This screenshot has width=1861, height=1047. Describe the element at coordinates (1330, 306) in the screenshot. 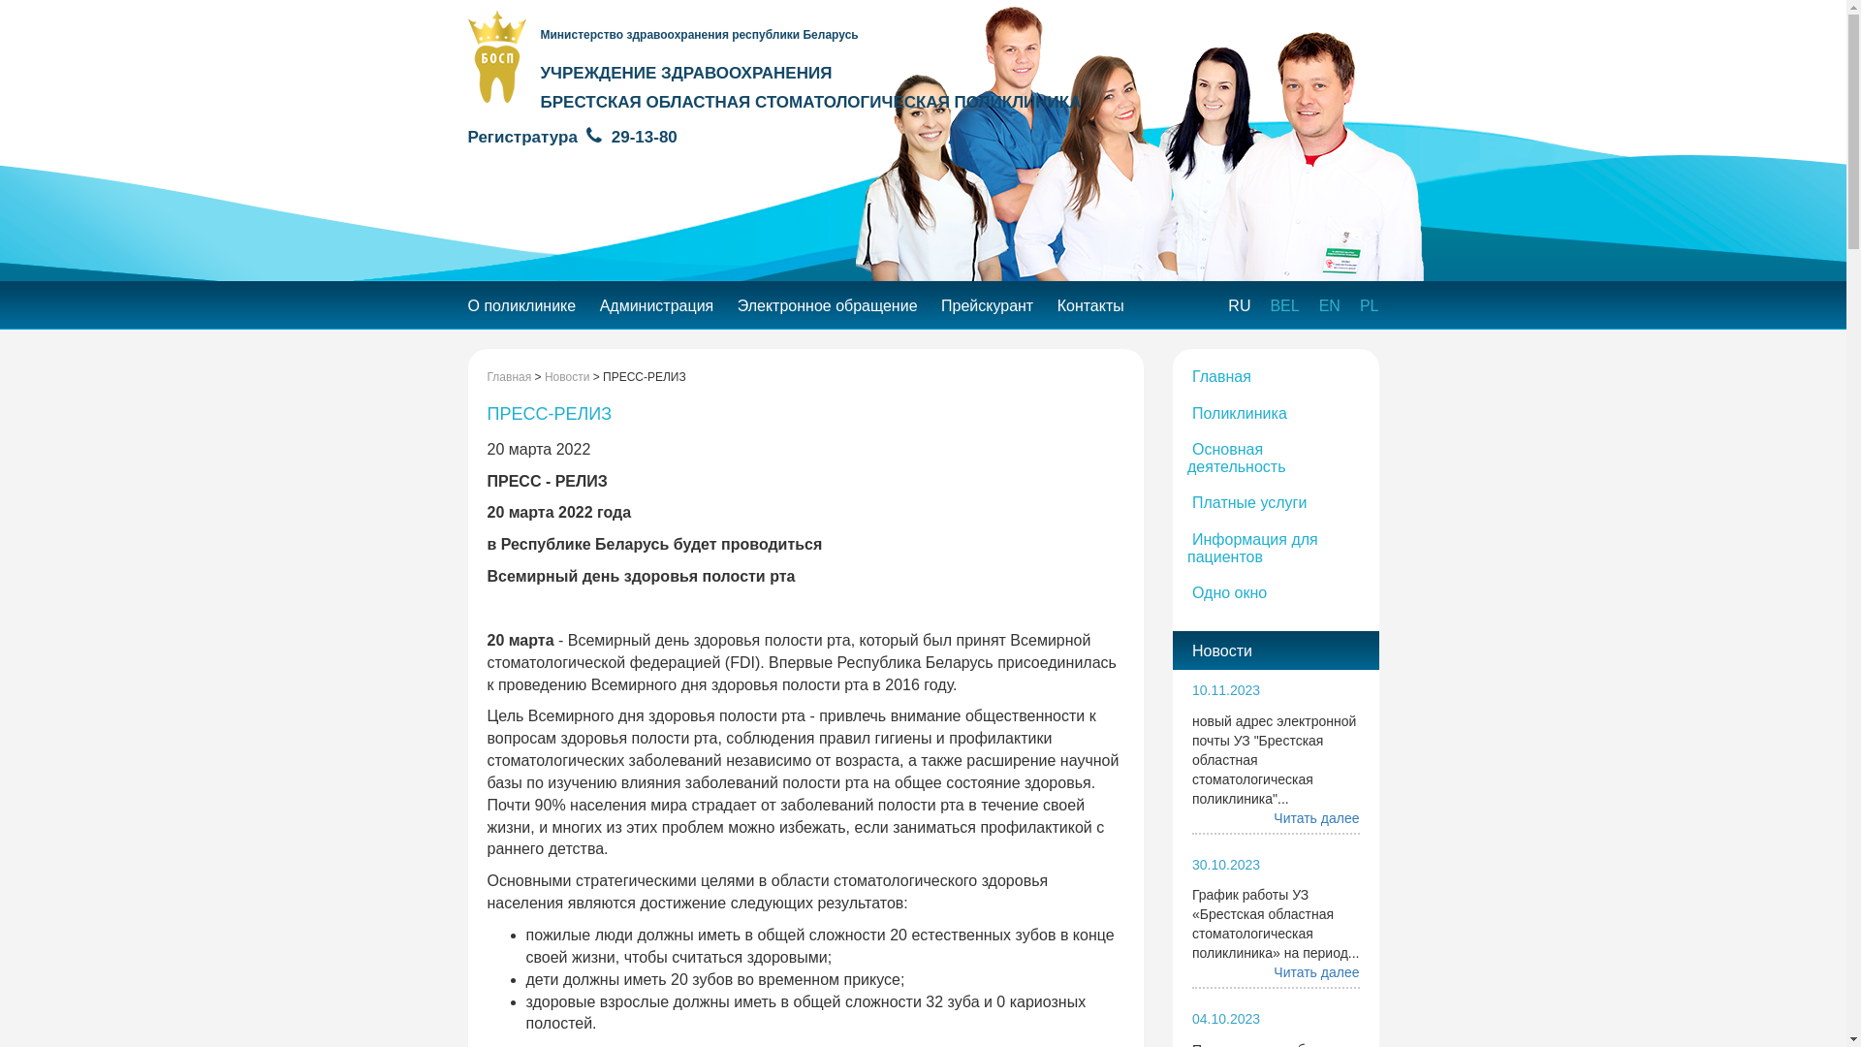

I see `EN` at that location.